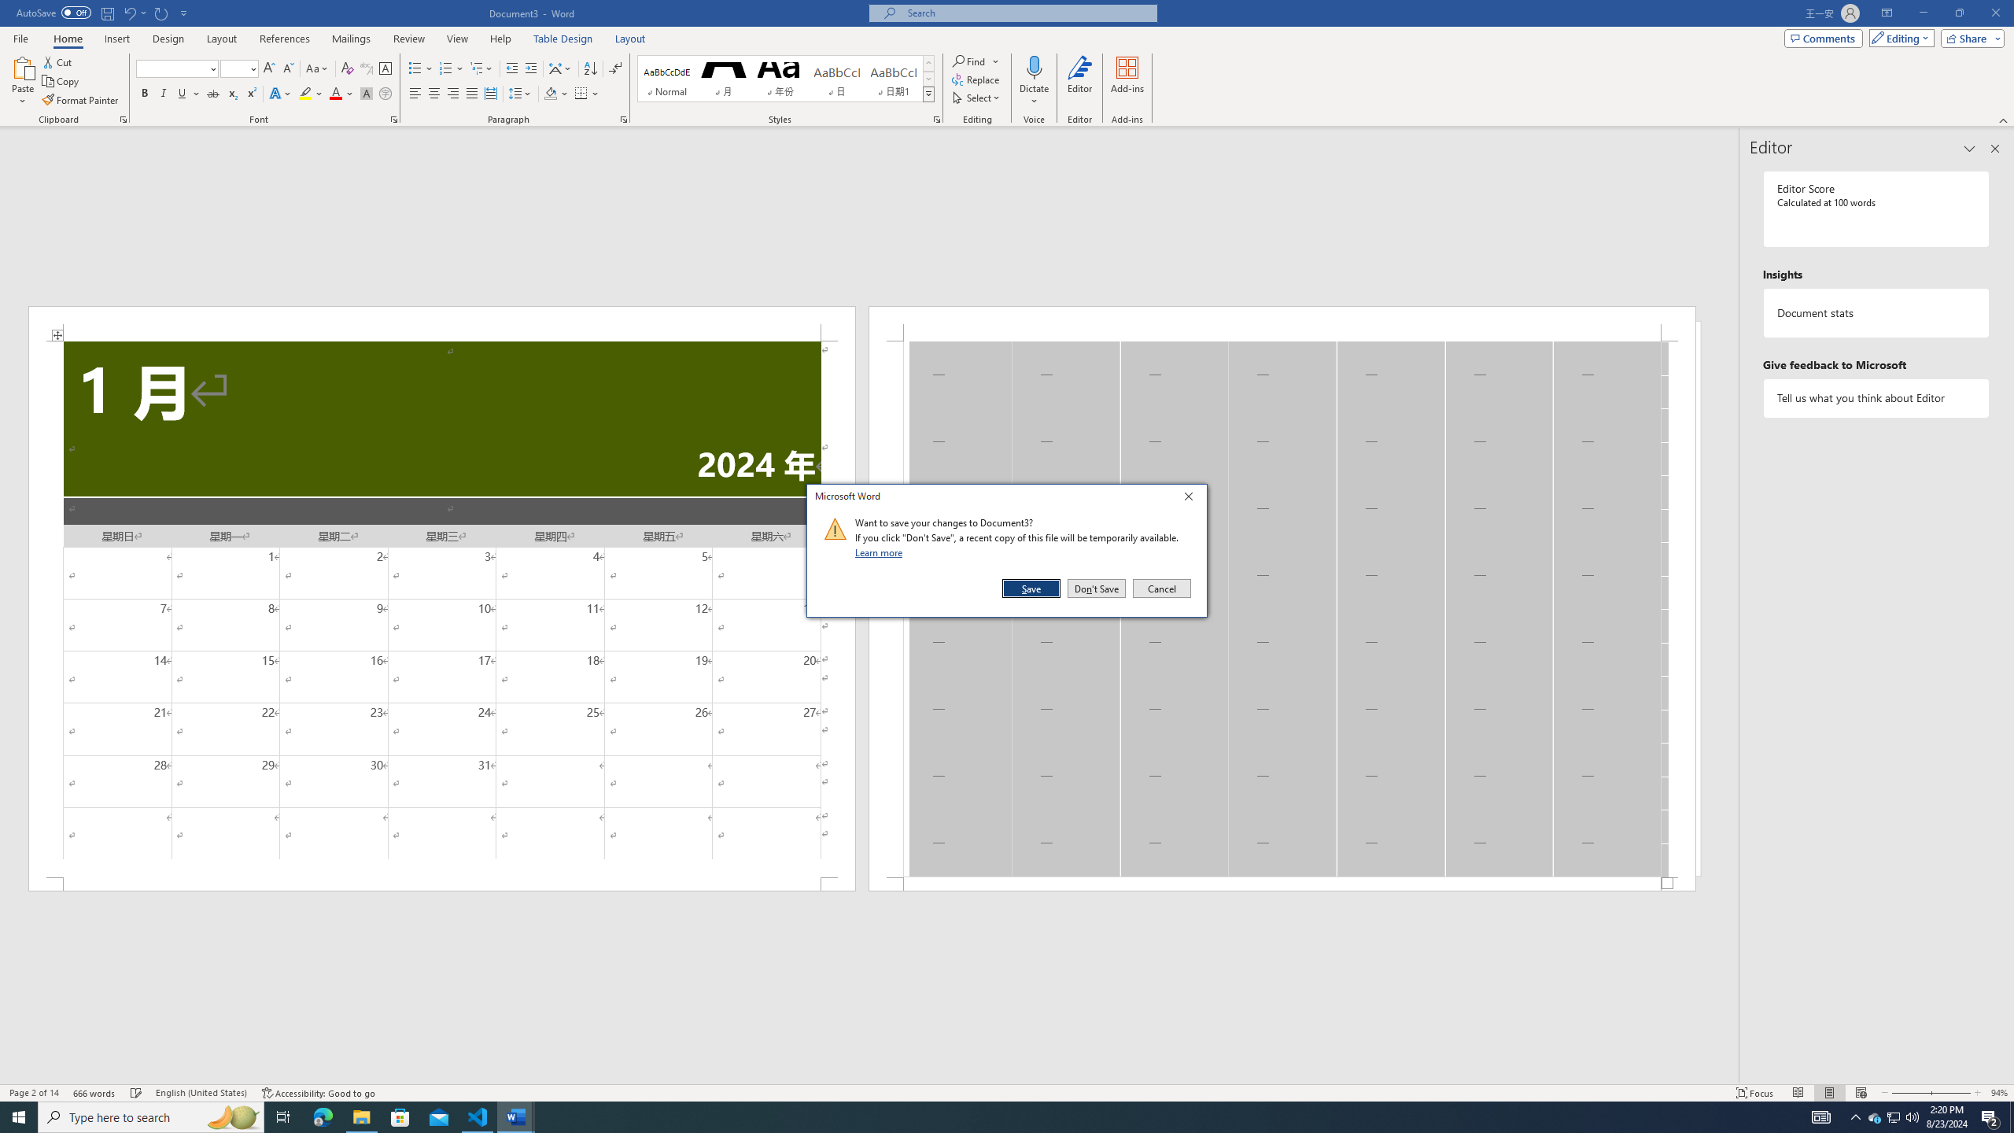 The width and height of the screenshot is (2014, 1133). What do you see at coordinates (881, 552) in the screenshot?
I see `Learn more` at bounding box center [881, 552].